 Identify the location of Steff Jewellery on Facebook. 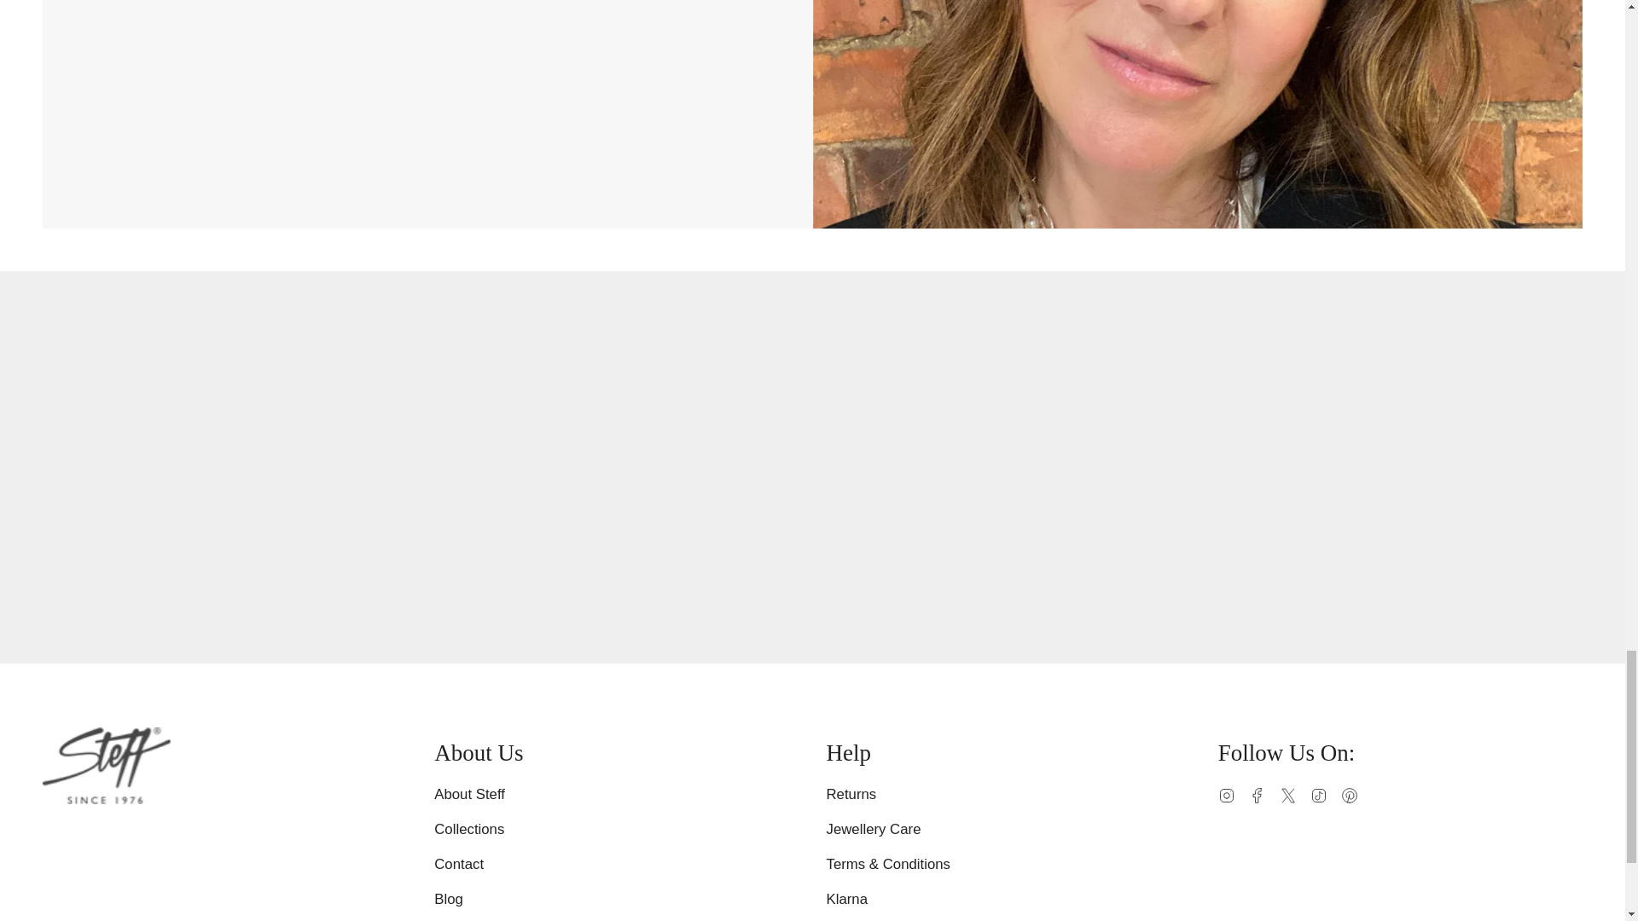
(1258, 794).